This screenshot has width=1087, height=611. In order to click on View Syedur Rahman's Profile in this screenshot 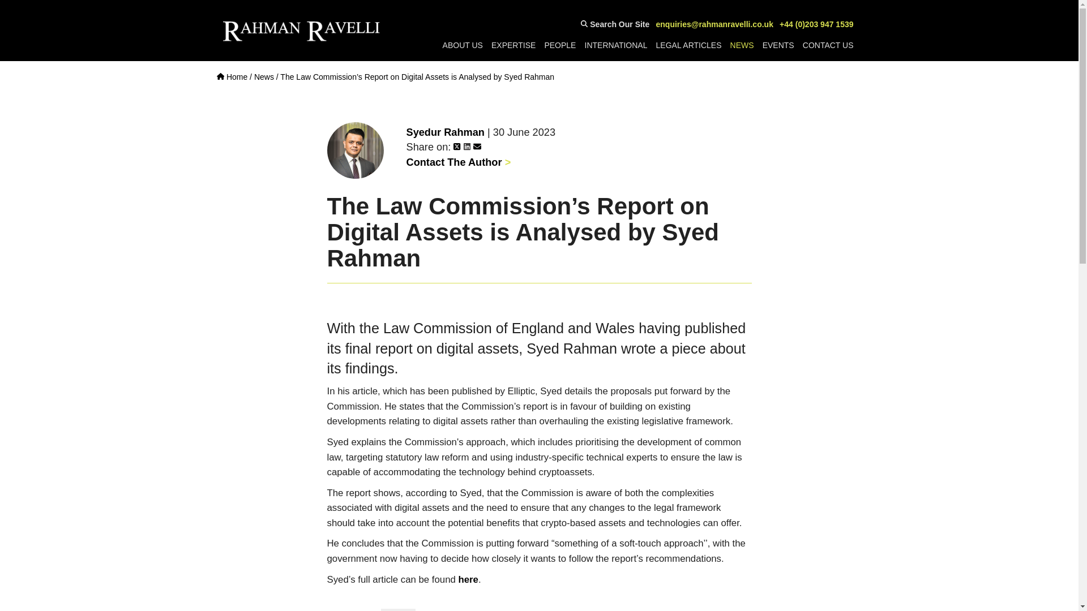, I will do `click(446, 132)`.